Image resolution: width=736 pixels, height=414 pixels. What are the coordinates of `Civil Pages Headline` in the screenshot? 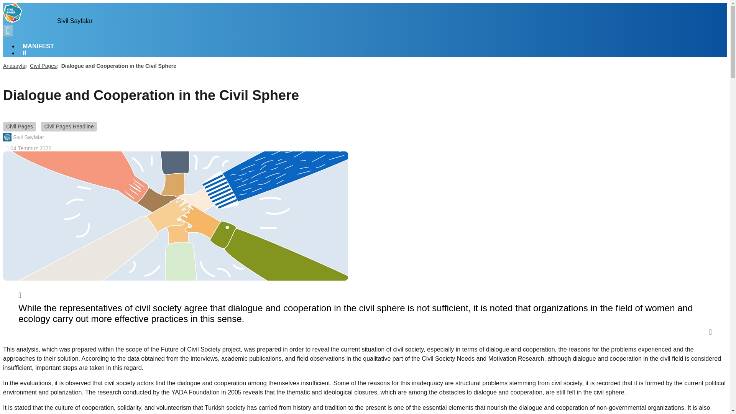 It's located at (69, 127).